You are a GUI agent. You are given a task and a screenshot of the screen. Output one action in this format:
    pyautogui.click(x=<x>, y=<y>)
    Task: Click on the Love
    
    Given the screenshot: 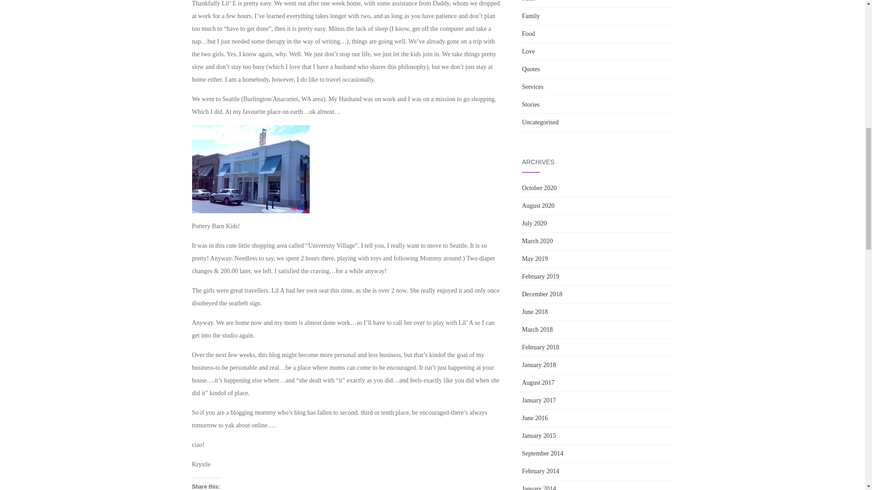 What is the action you would take?
    pyautogui.click(x=528, y=51)
    